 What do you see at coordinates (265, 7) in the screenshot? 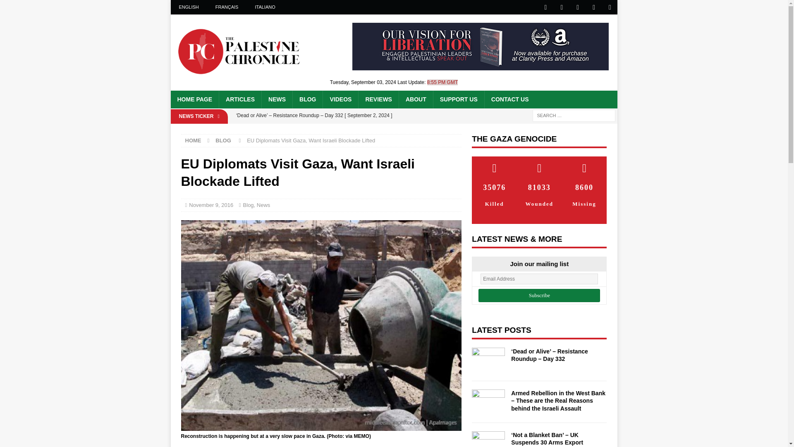
I see `ITALIANO` at bounding box center [265, 7].